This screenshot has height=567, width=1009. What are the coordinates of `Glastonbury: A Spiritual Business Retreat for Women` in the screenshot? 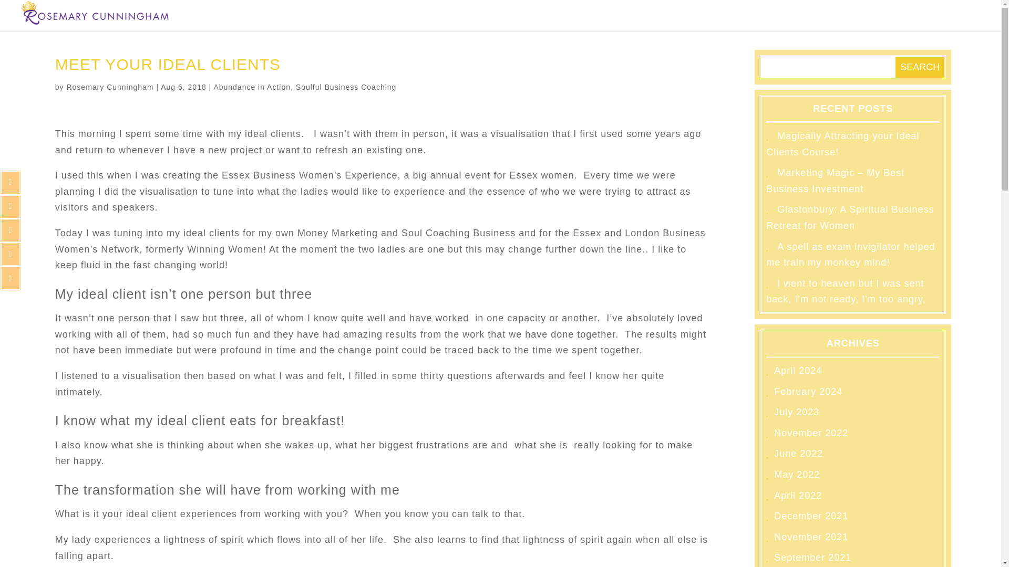 It's located at (850, 217).